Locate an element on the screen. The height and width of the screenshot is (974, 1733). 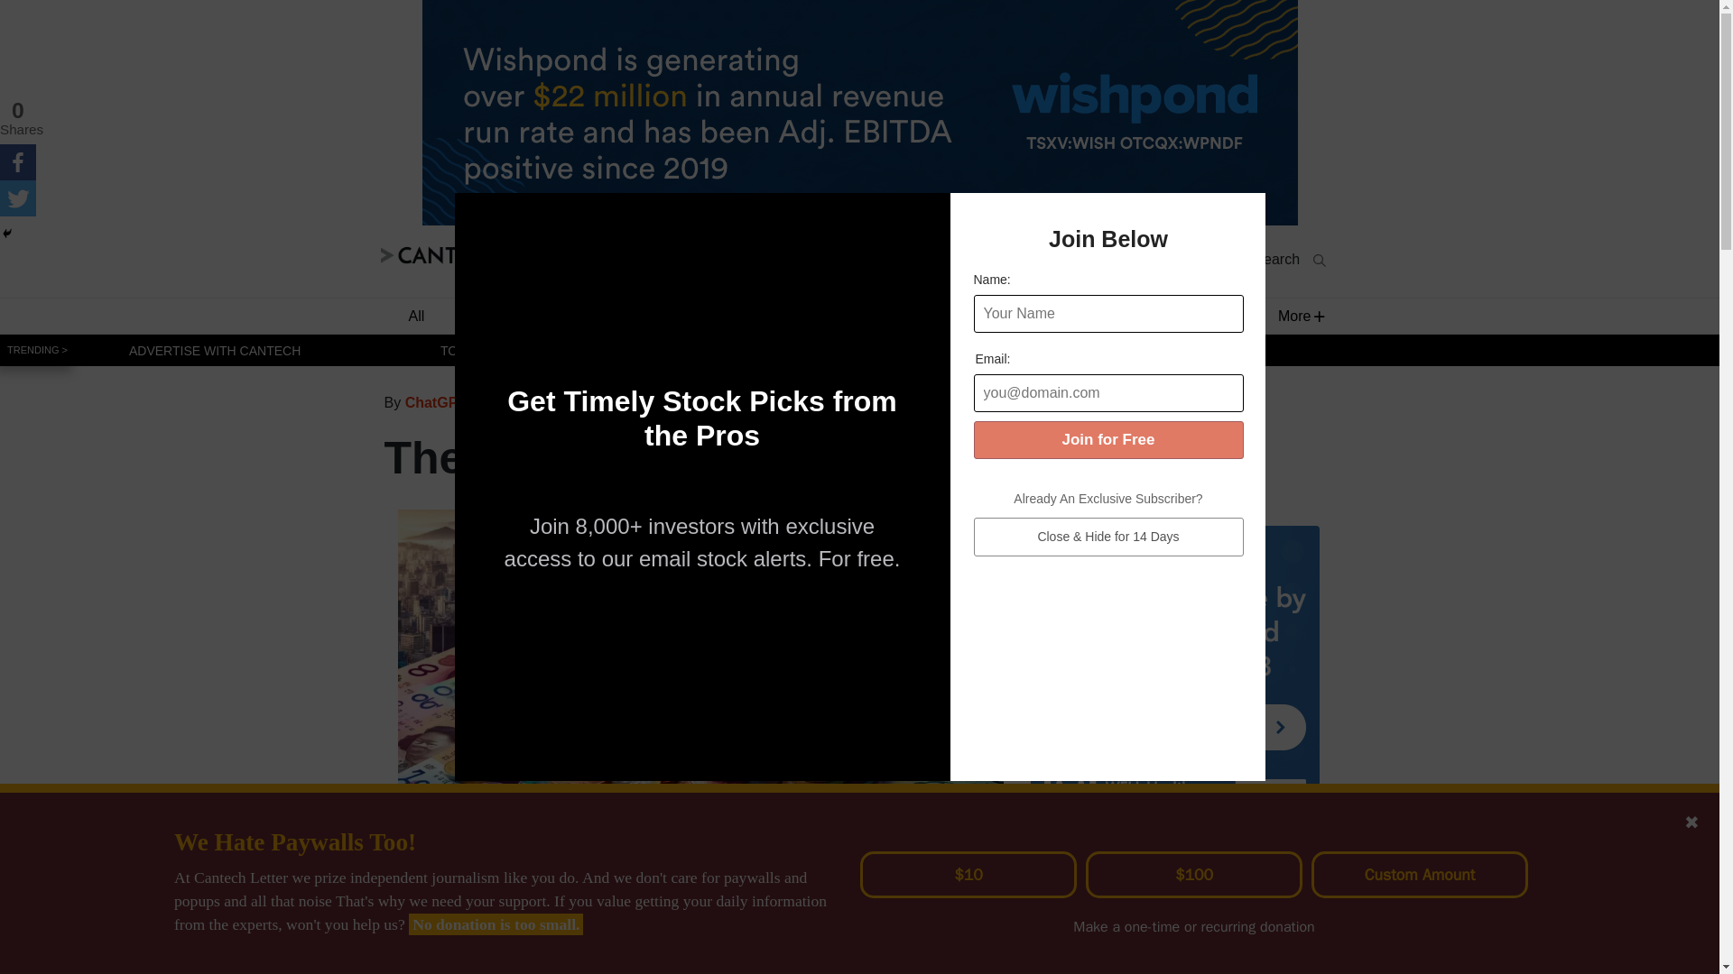
Listed is located at coordinates (1158, 402).